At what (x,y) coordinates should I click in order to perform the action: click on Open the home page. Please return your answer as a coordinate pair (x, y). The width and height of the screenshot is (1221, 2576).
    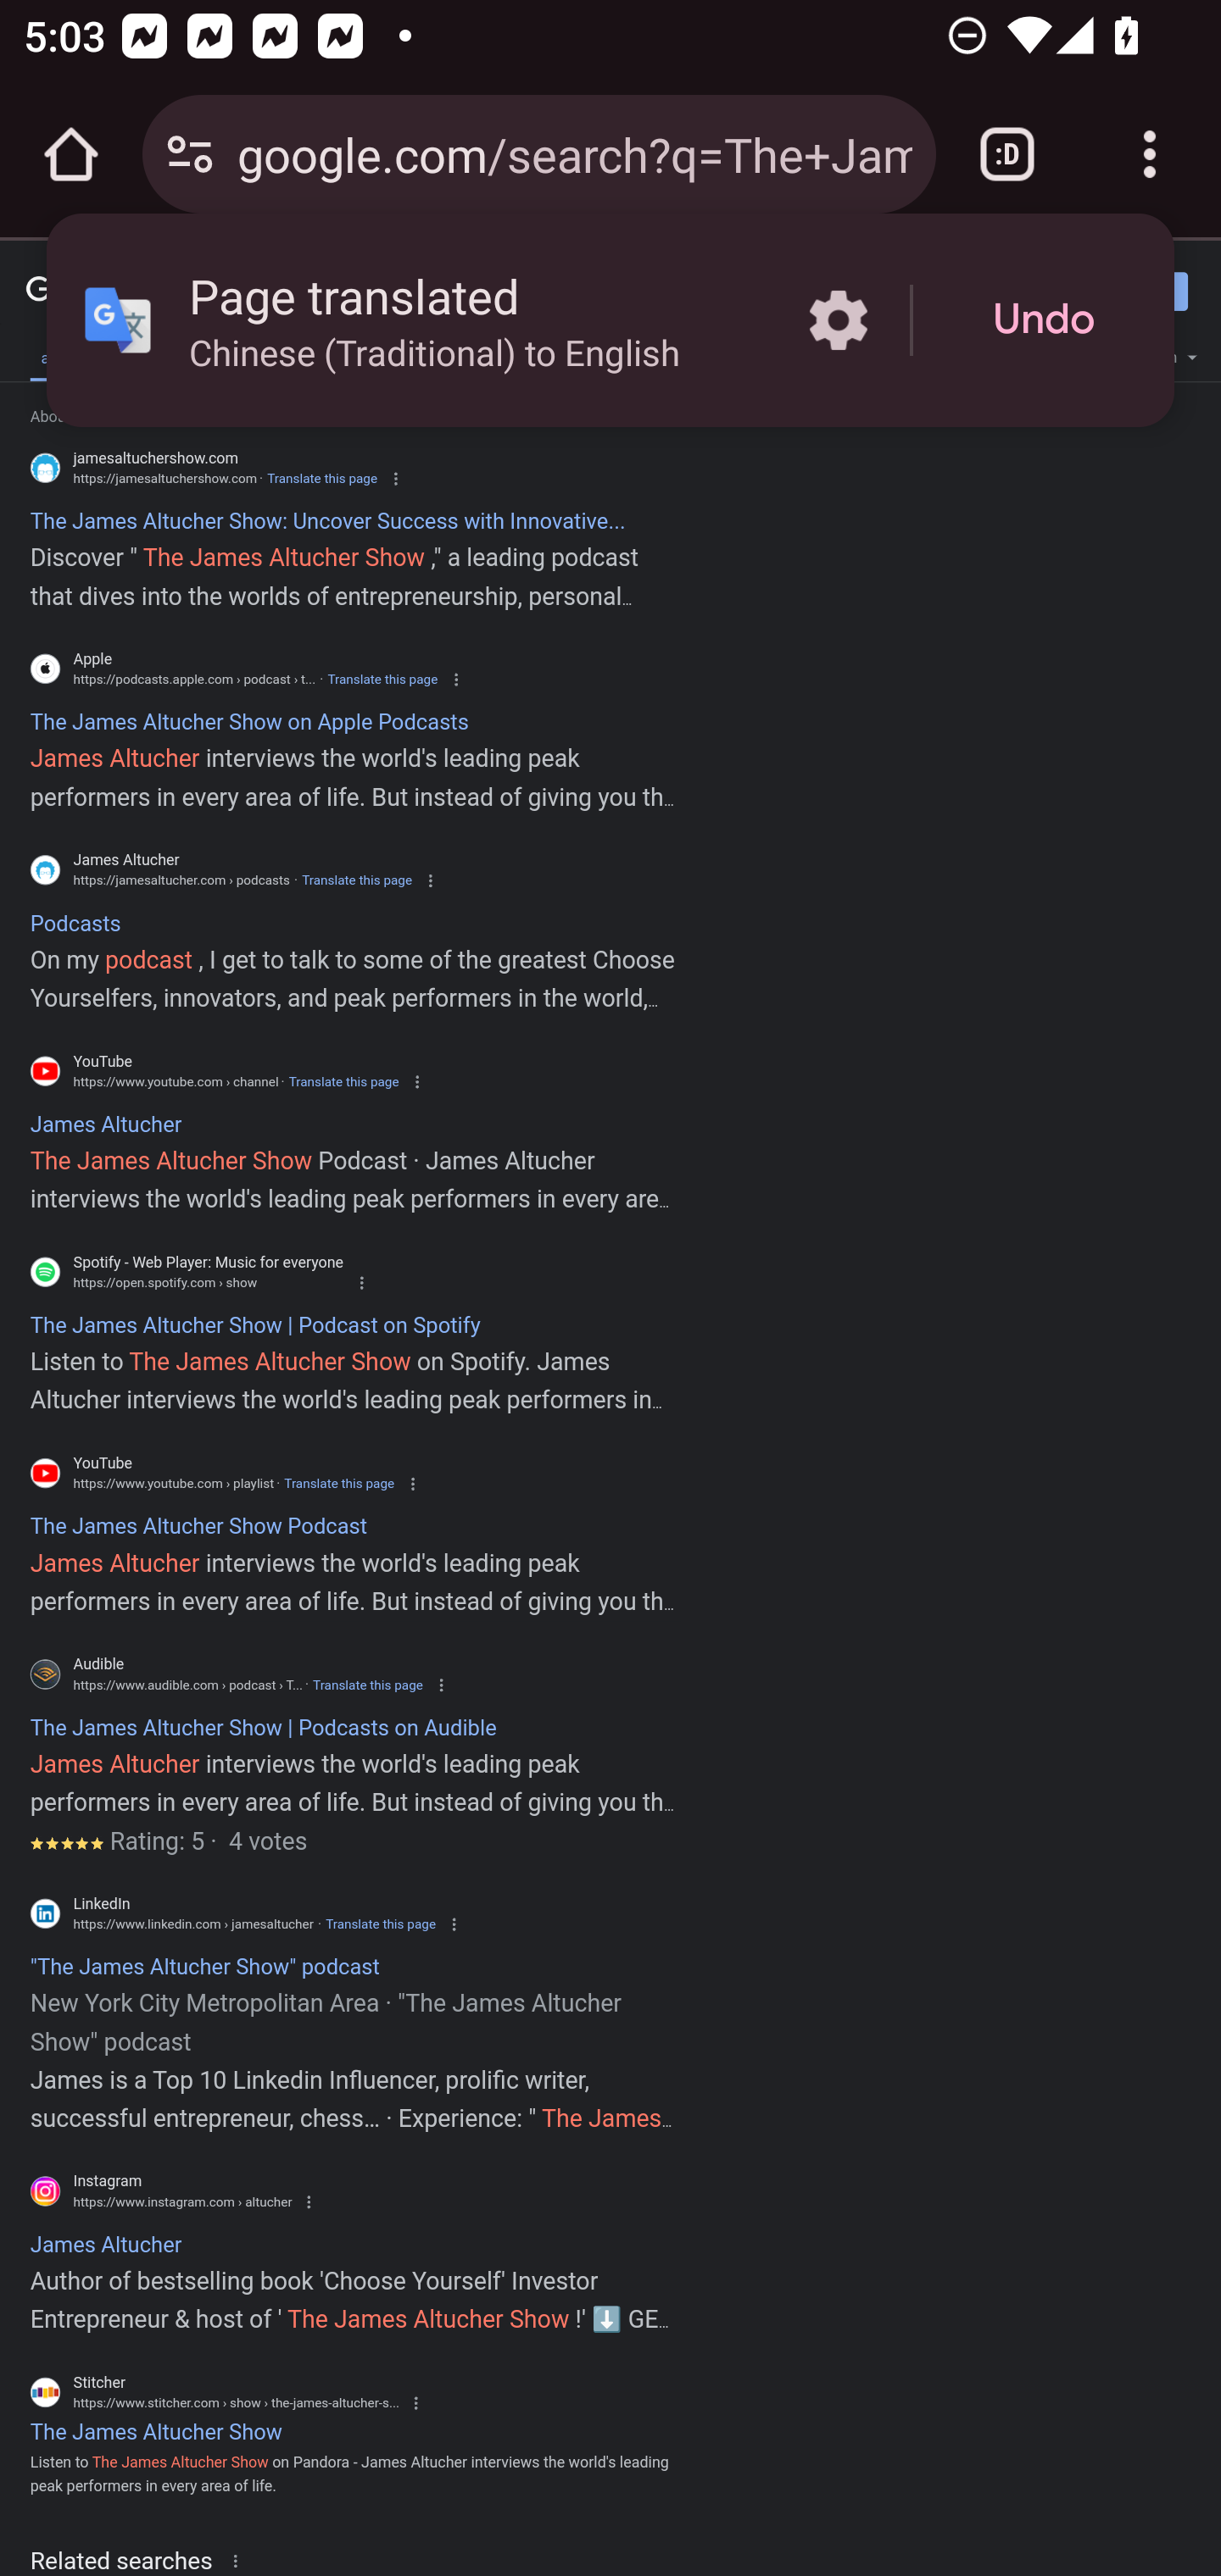
    Looking at the image, I should click on (71, 154).